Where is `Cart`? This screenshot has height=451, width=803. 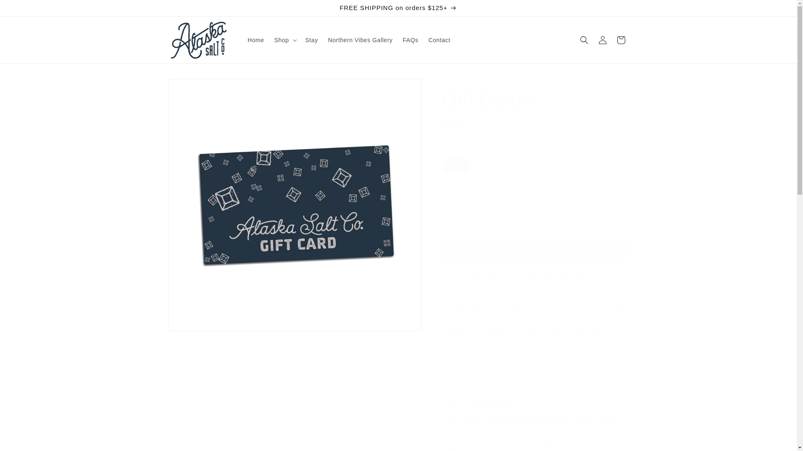
Cart is located at coordinates (620, 40).